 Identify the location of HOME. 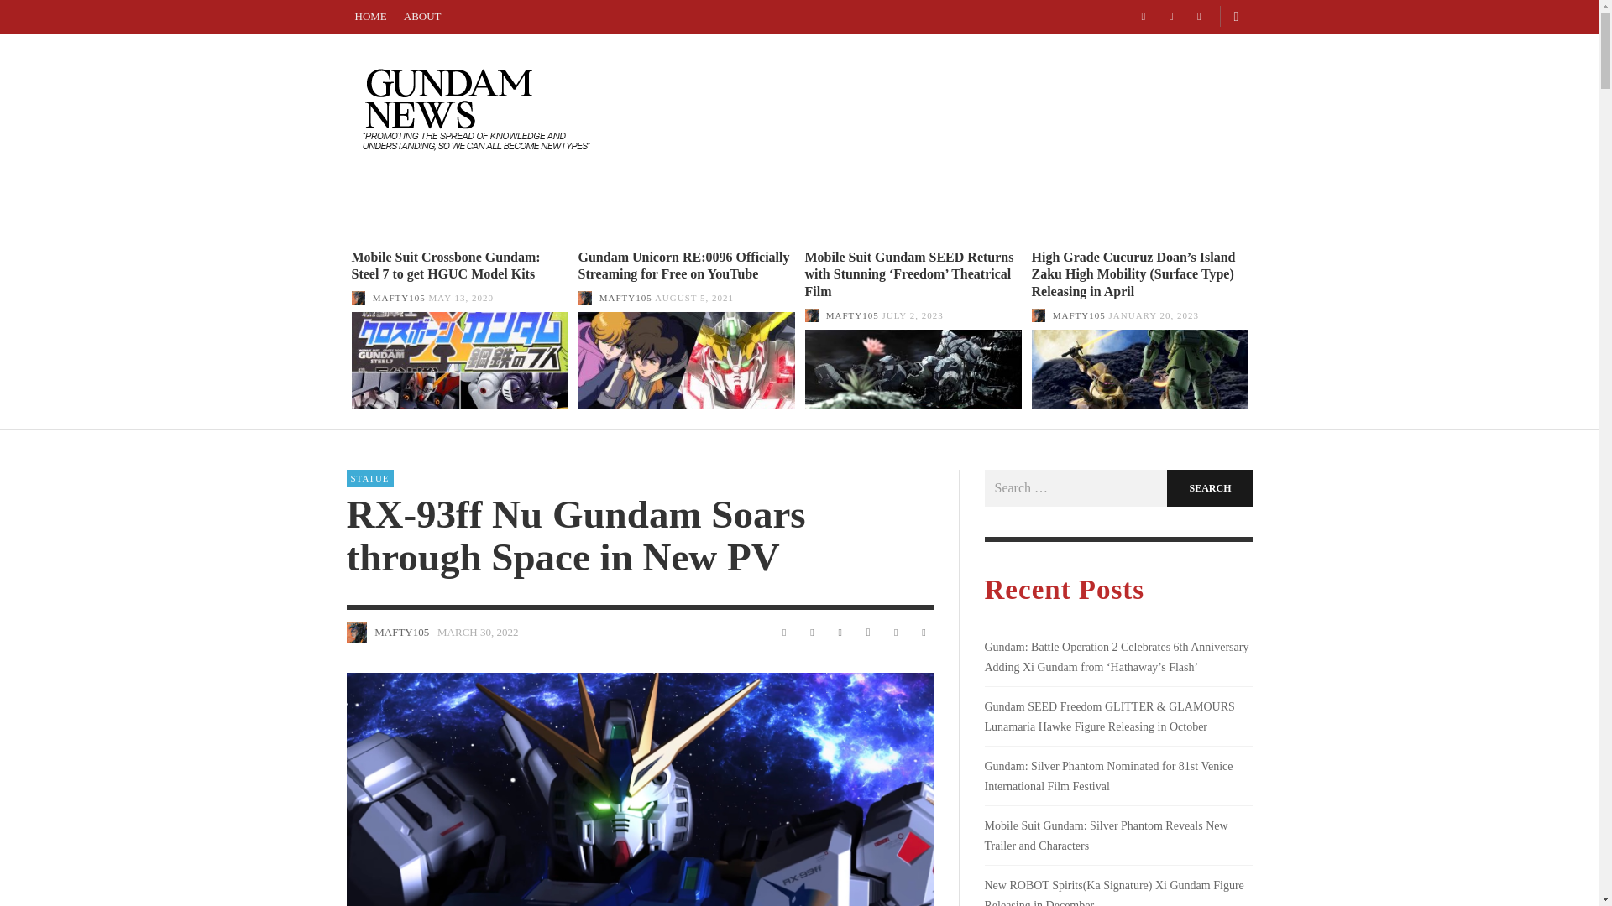
(762, 208).